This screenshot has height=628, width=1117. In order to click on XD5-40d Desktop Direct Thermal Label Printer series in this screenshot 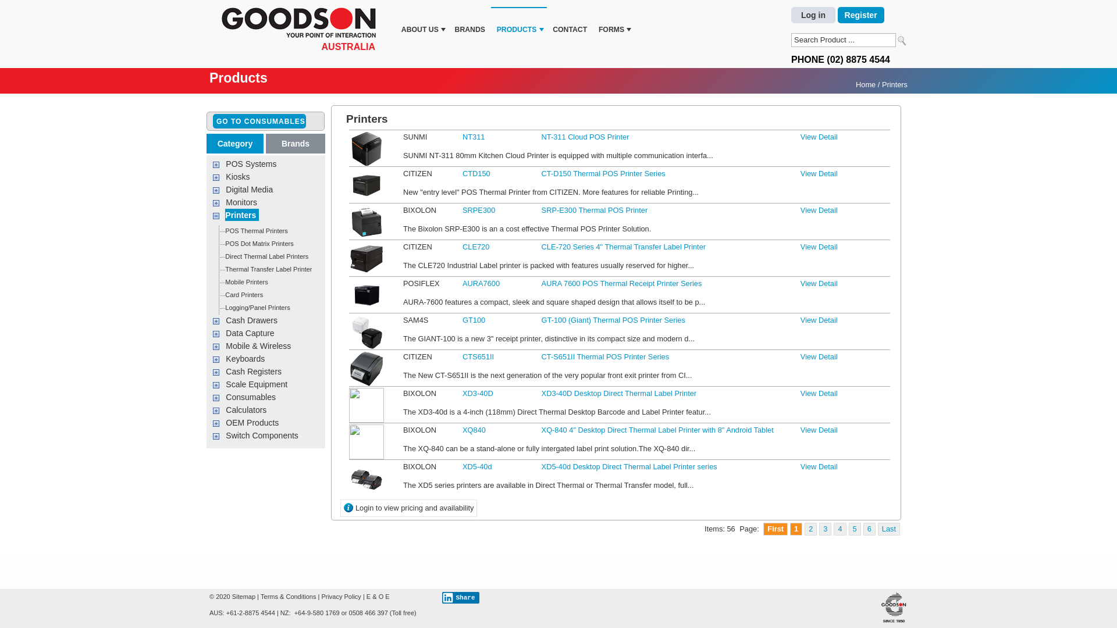, I will do `click(629, 466)`.